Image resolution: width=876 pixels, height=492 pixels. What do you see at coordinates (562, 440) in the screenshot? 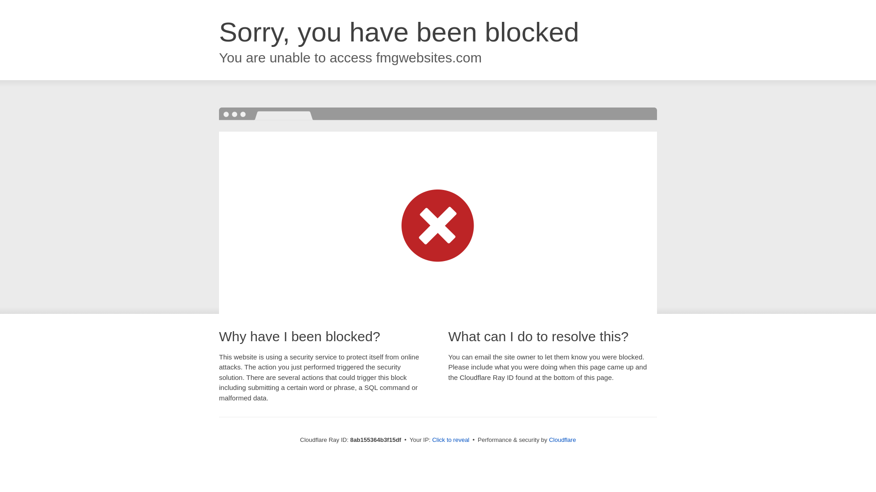
I see `Cloudflare` at bounding box center [562, 440].